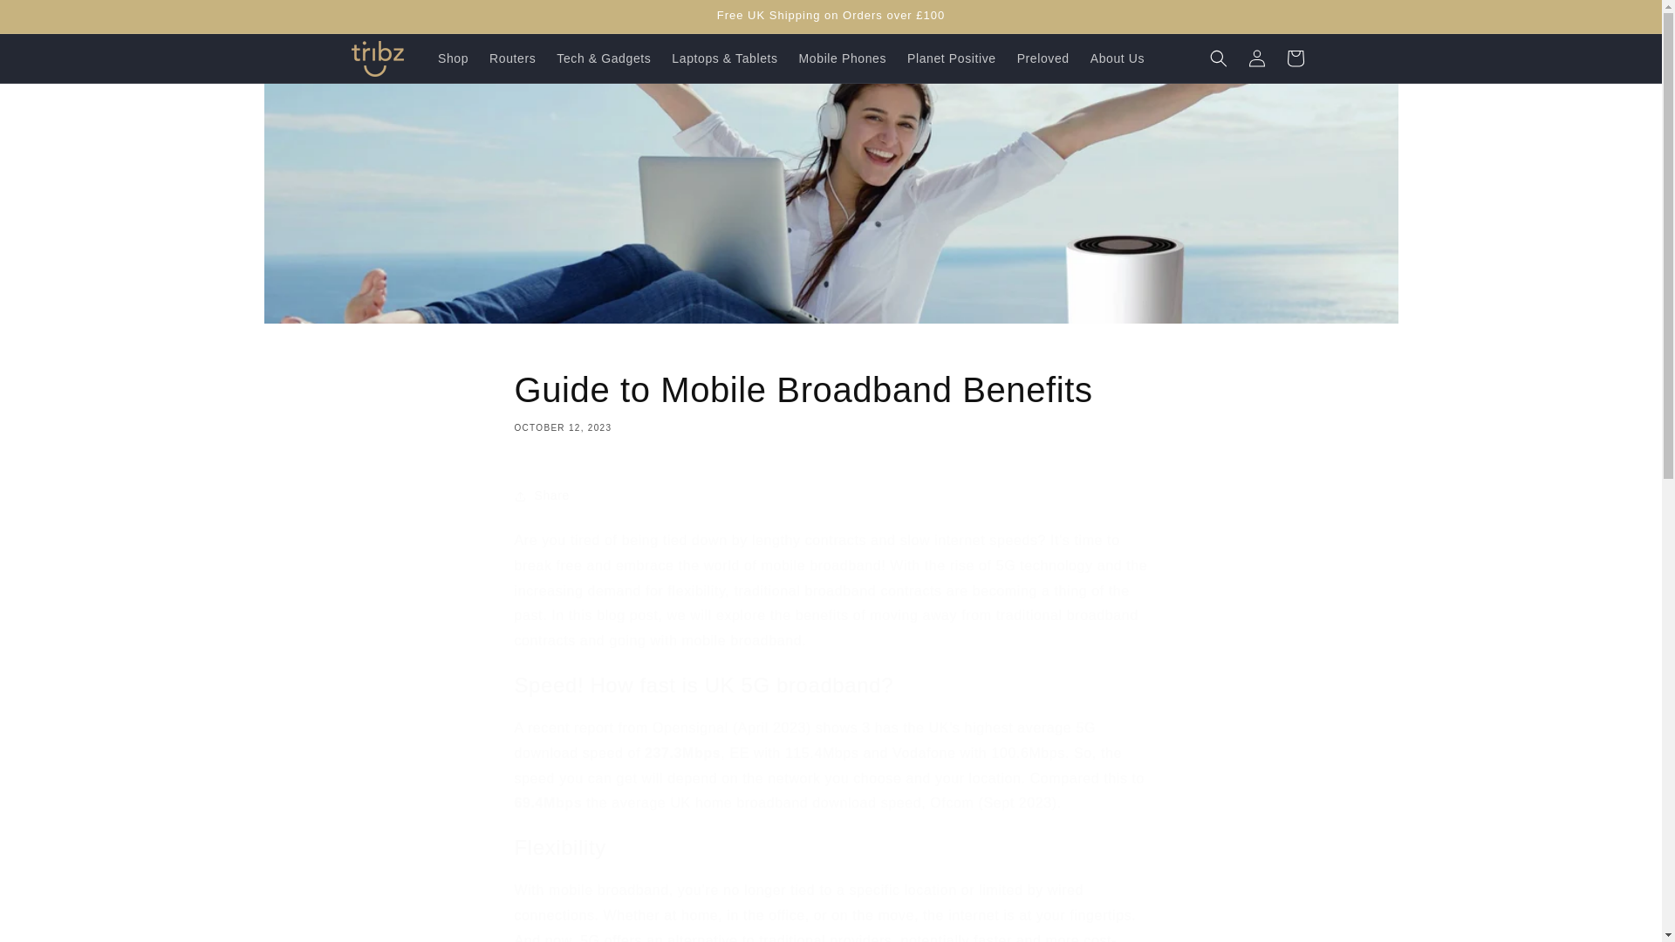 The image size is (1675, 942). Describe the element at coordinates (52, 20) in the screenshot. I see `Mobile Phones` at that location.